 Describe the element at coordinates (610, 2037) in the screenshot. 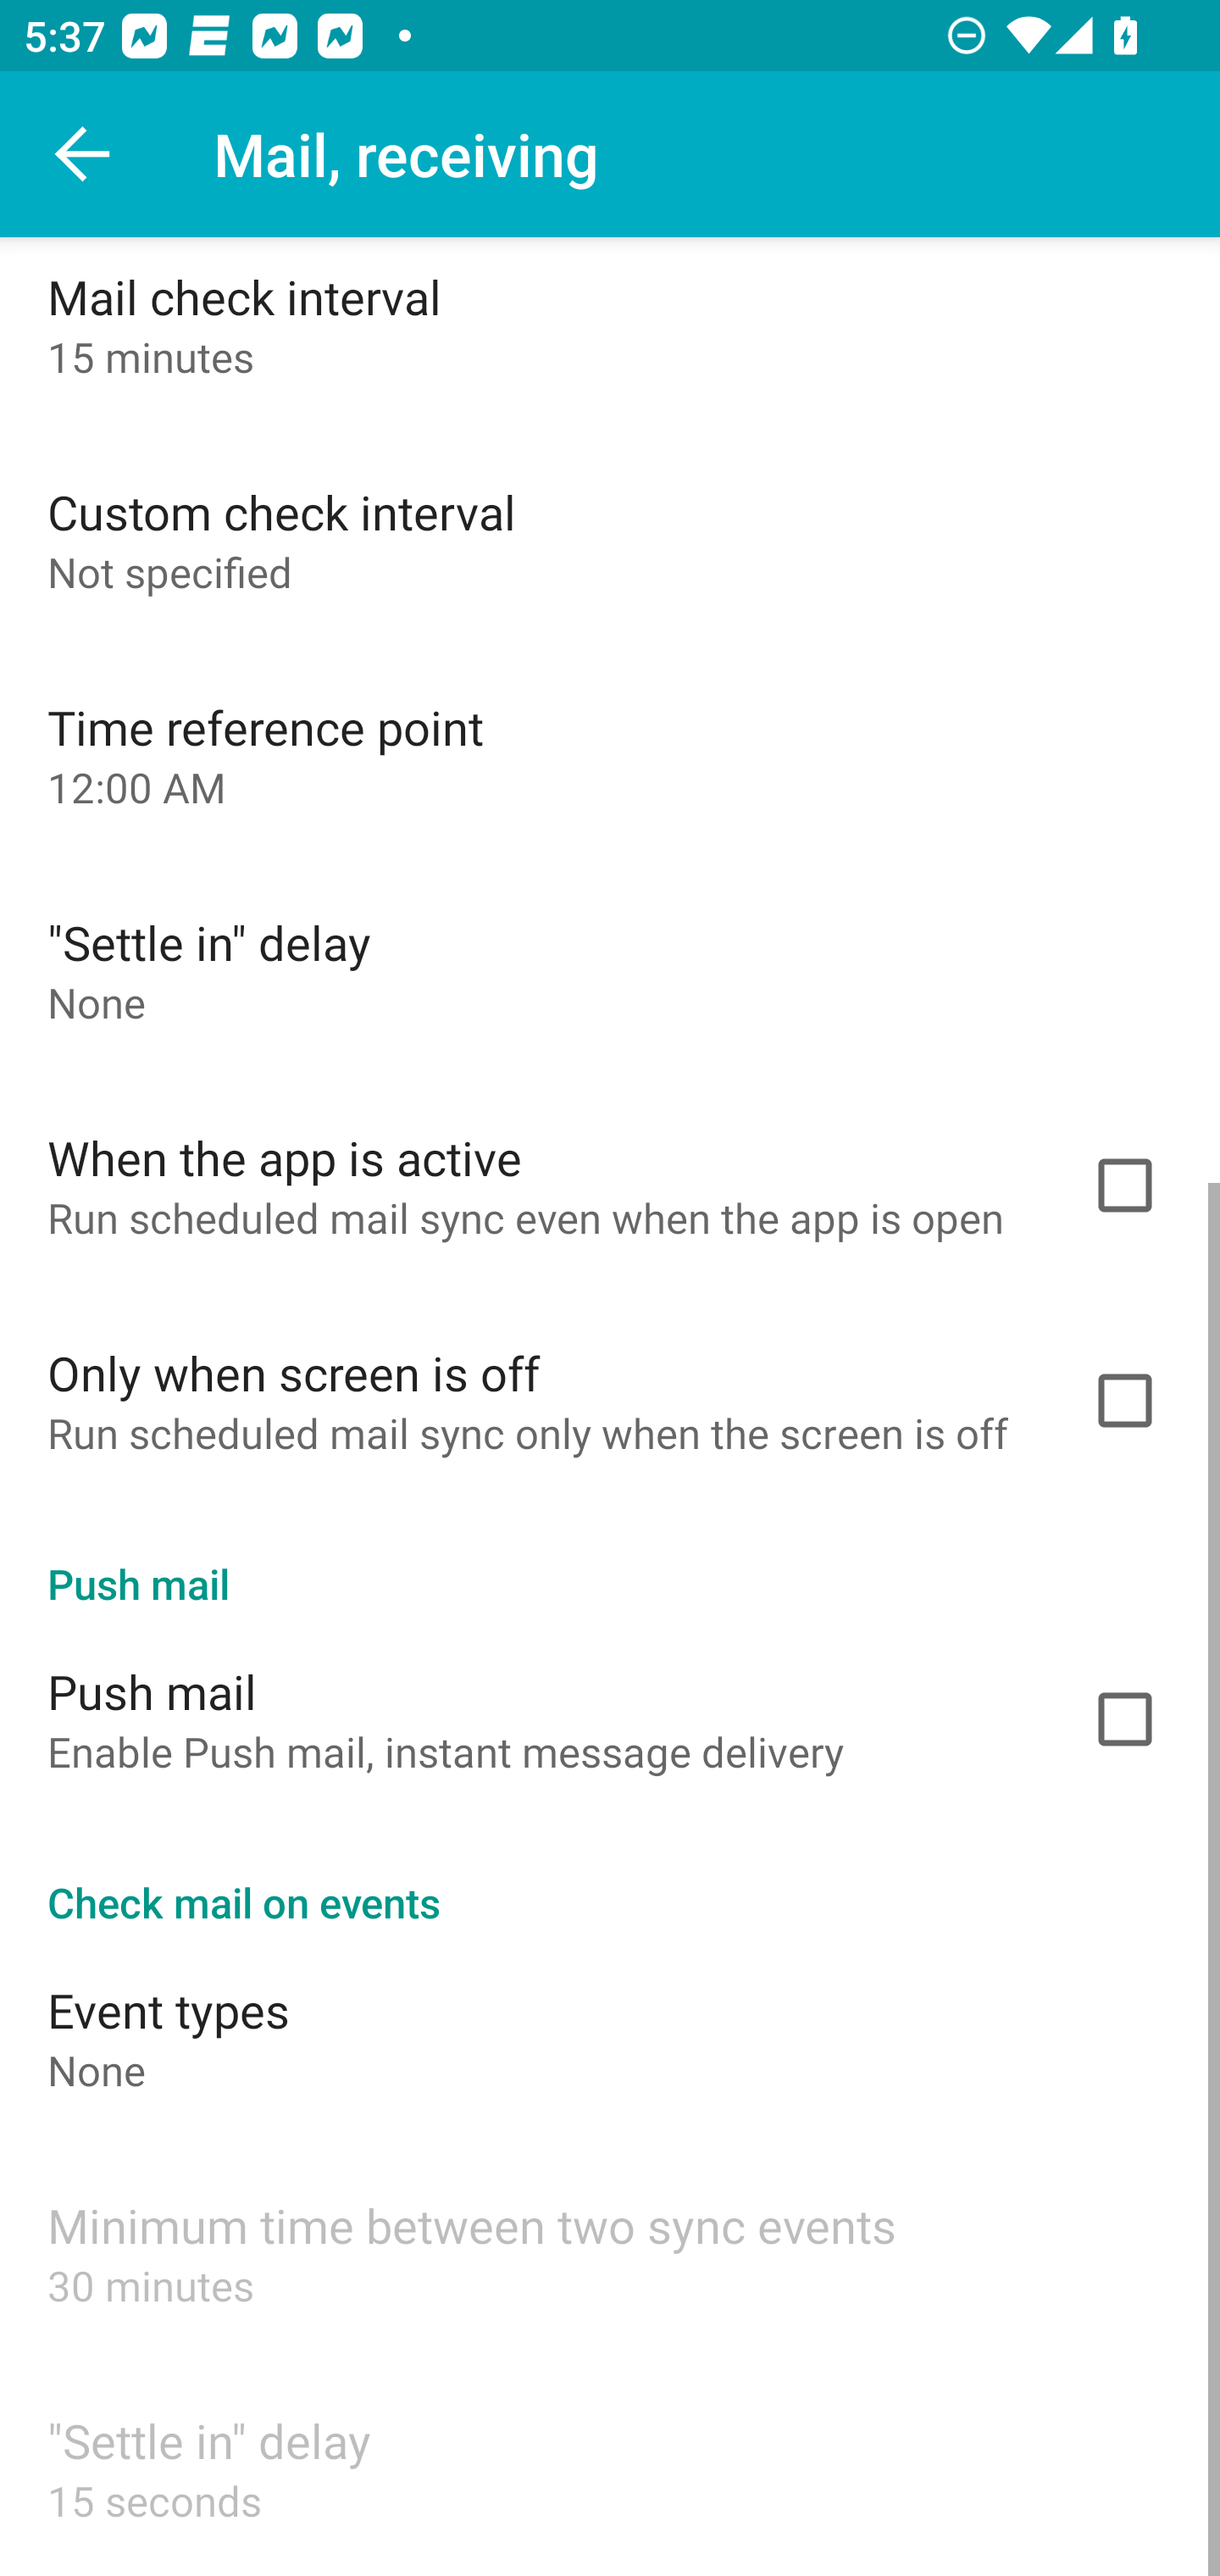

I see `Event types None` at that location.